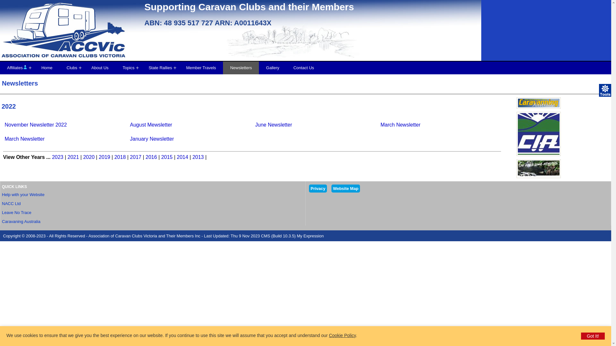 This screenshot has height=346, width=616. I want to click on Gallery, so click(273, 68).